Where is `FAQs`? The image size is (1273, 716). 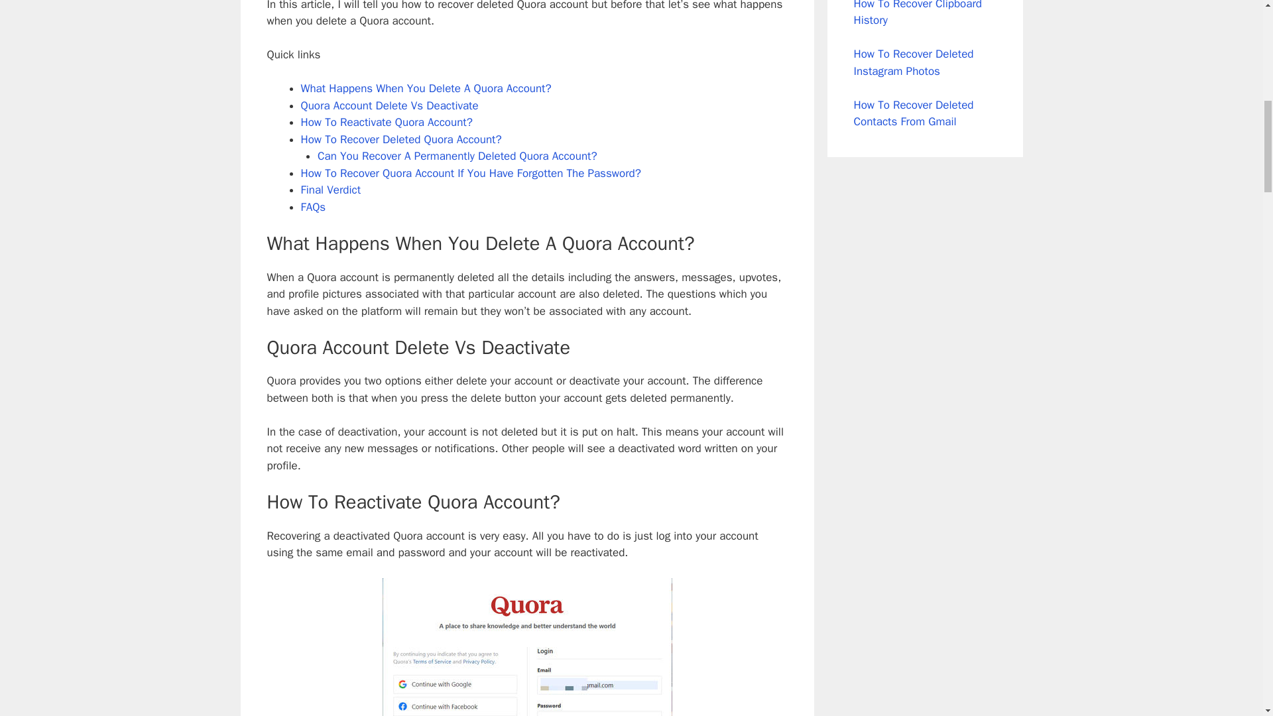
FAQs is located at coordinates (313, 207).